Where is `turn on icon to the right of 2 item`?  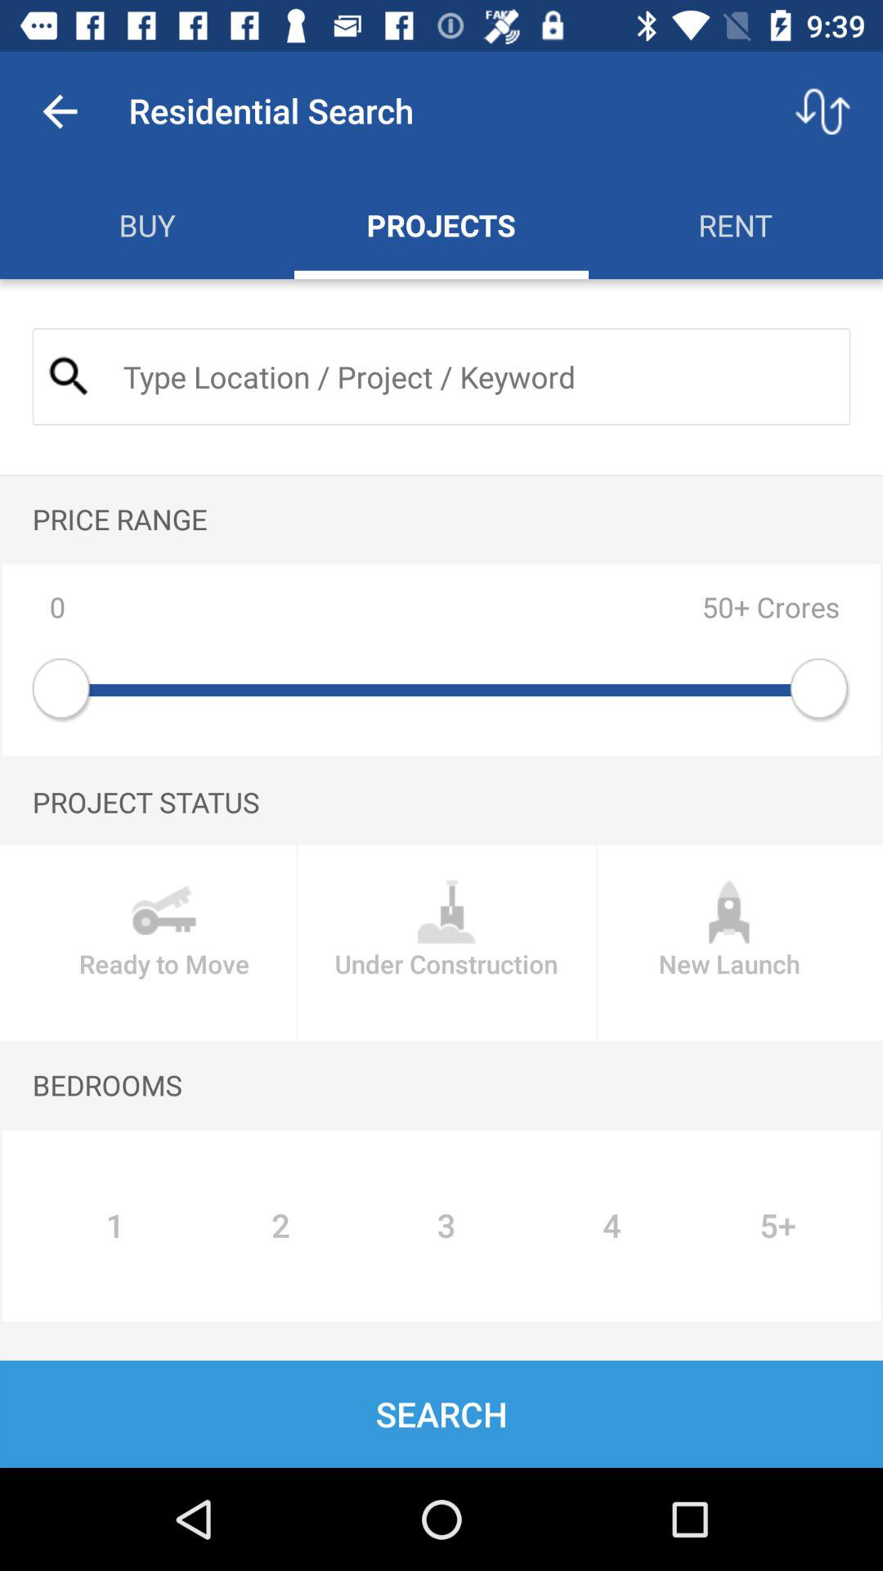 turn on icon to the right of 2 item is located at coordinates (446, 1226).